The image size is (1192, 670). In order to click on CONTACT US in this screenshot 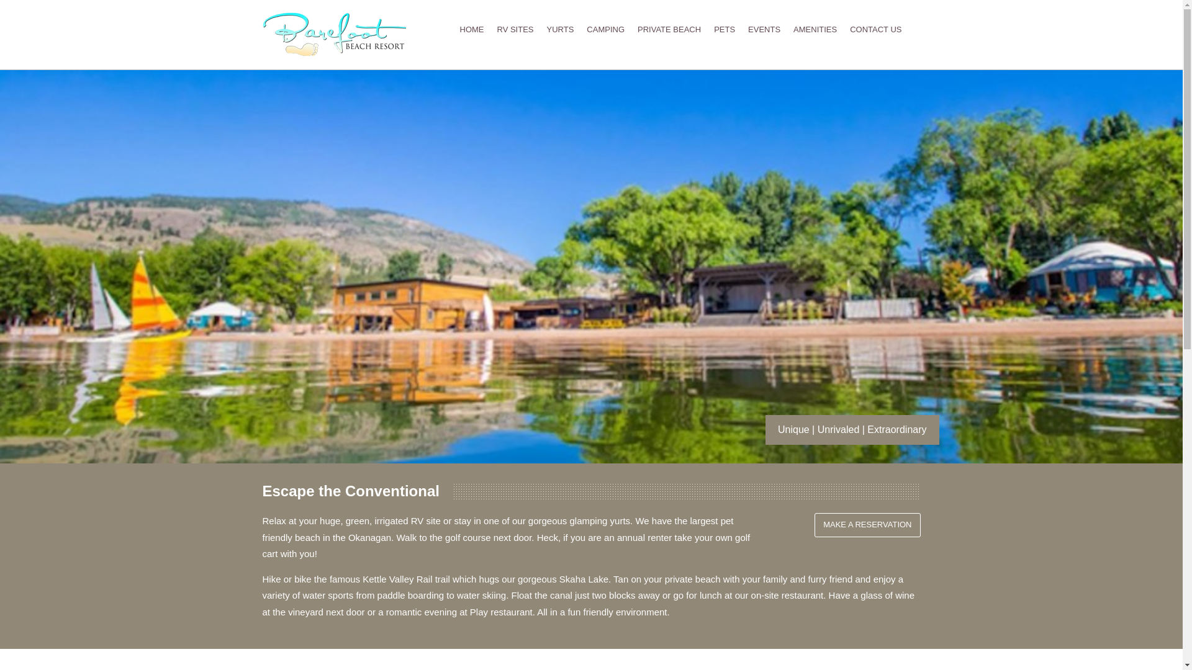, I will do `click(875, 22)`.